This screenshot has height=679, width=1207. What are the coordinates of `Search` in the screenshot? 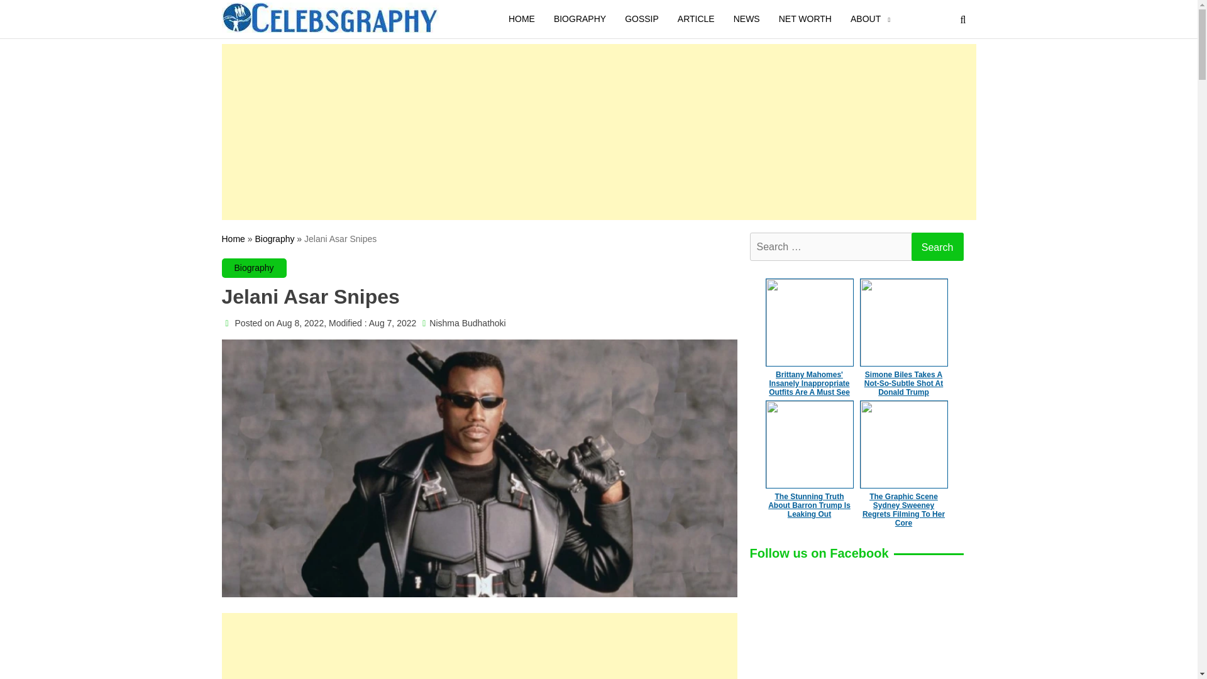 It's located at (937, 246).